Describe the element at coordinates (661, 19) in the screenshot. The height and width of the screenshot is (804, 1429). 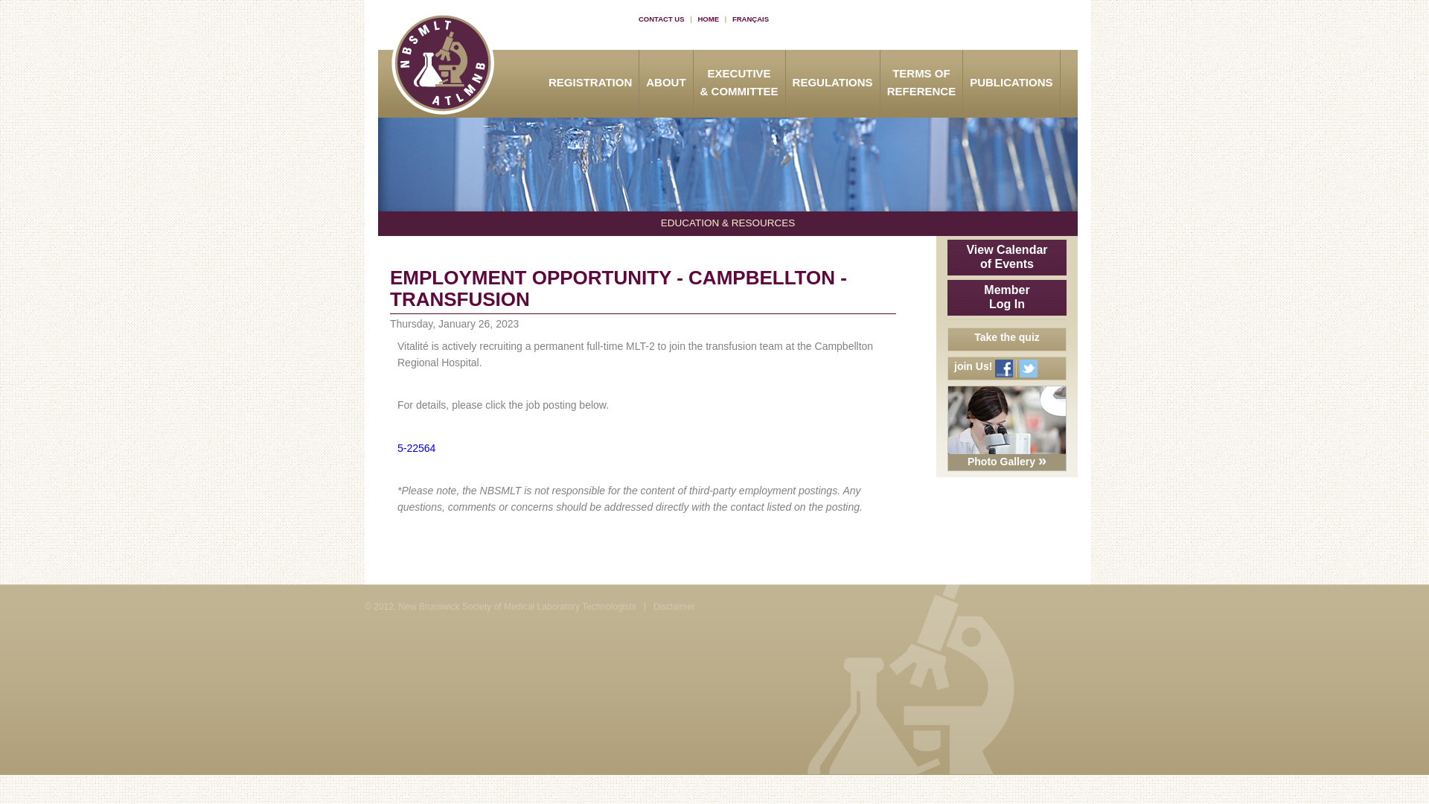
I see `CONTACT US` at that location.